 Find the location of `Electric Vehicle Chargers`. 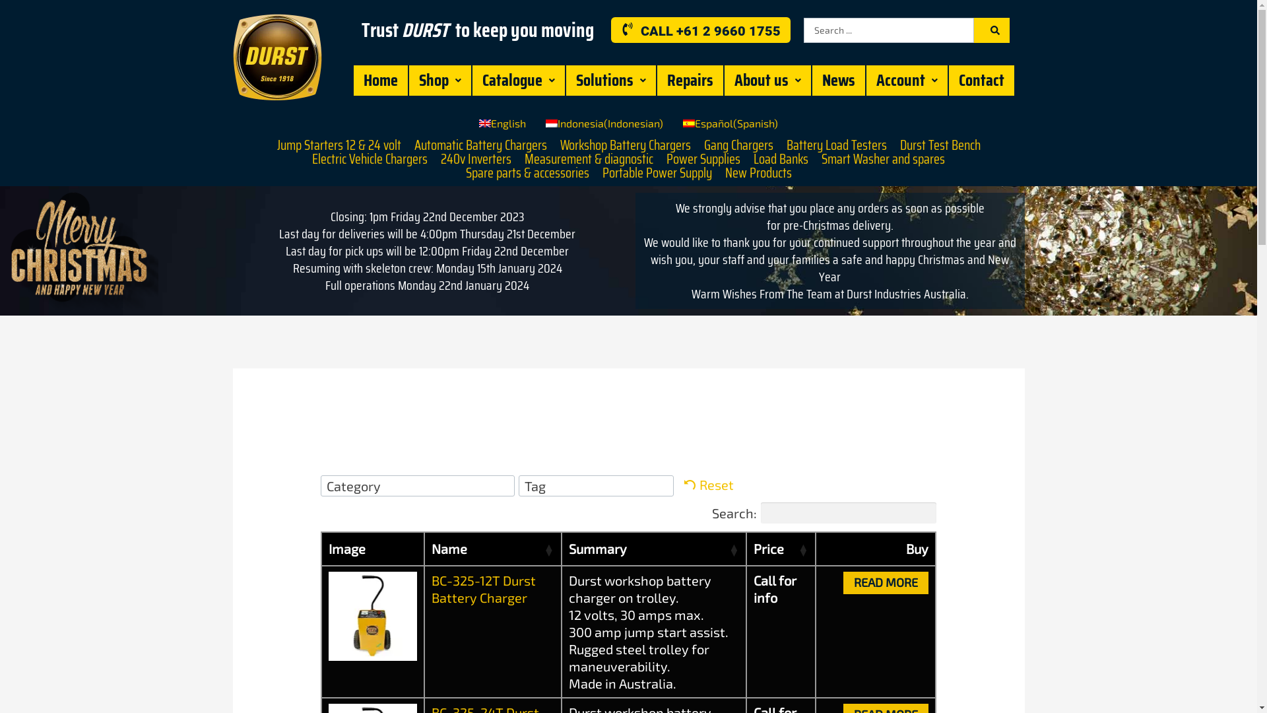

Electric Vehicle Chargers is located at coordinates (370, 160).